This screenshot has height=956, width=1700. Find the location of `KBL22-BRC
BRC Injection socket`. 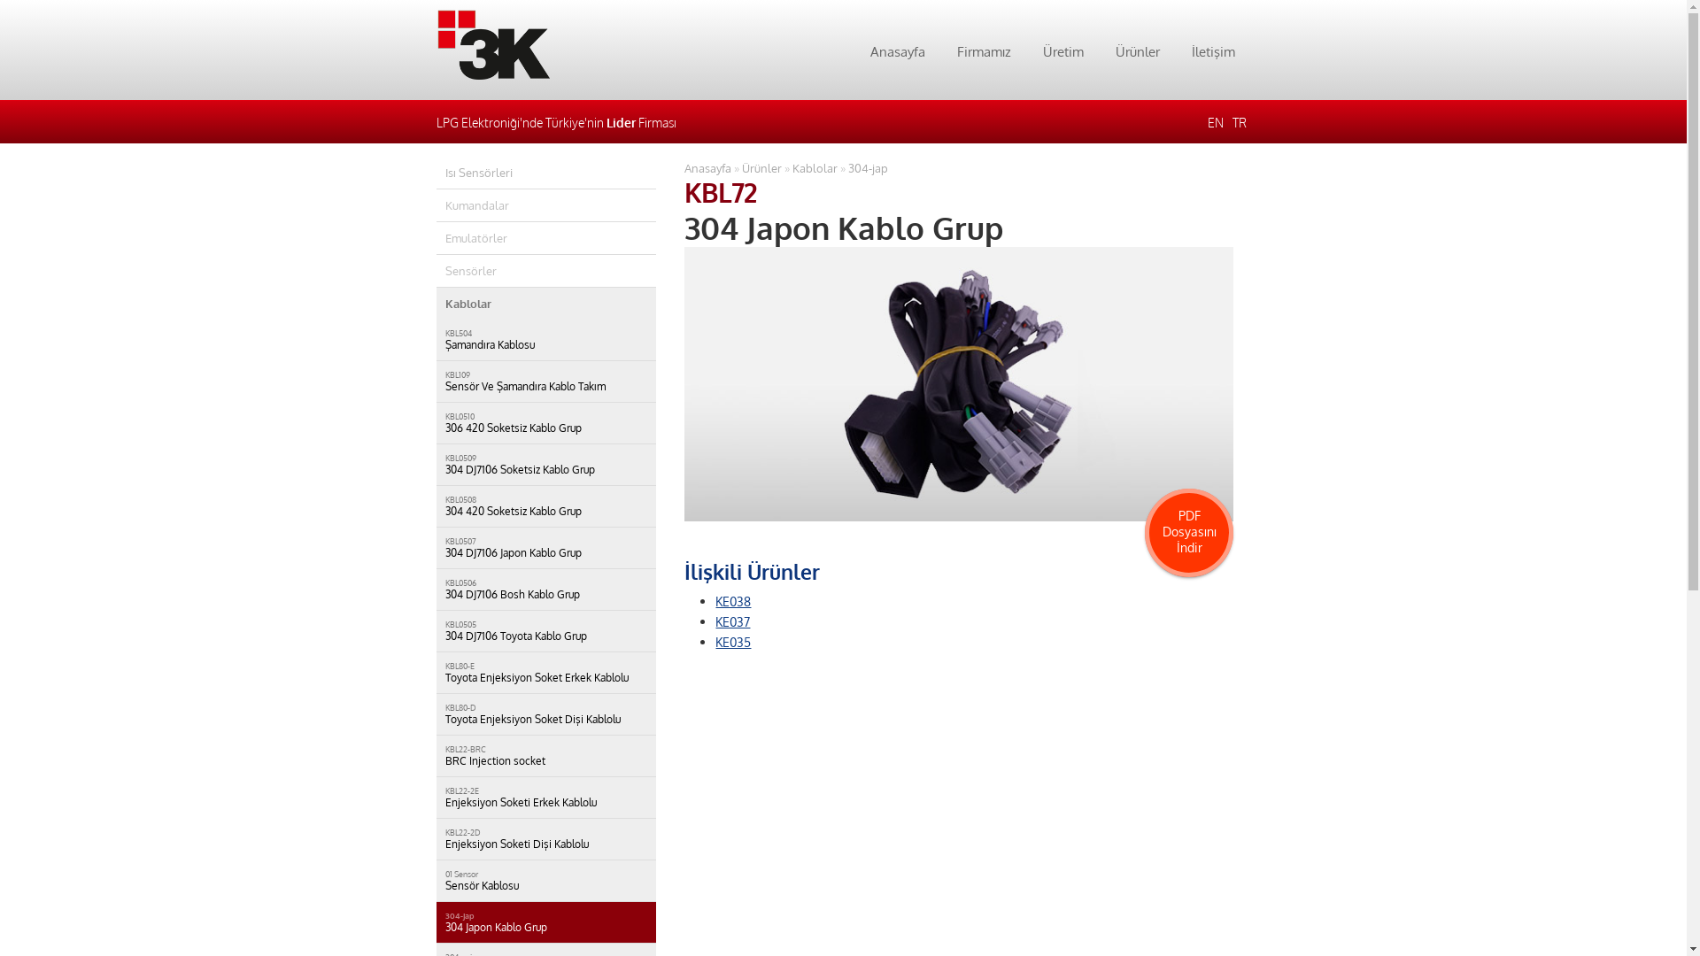

KBL22-BRC
BRC Injection socket is located at coordinates (545, 756).